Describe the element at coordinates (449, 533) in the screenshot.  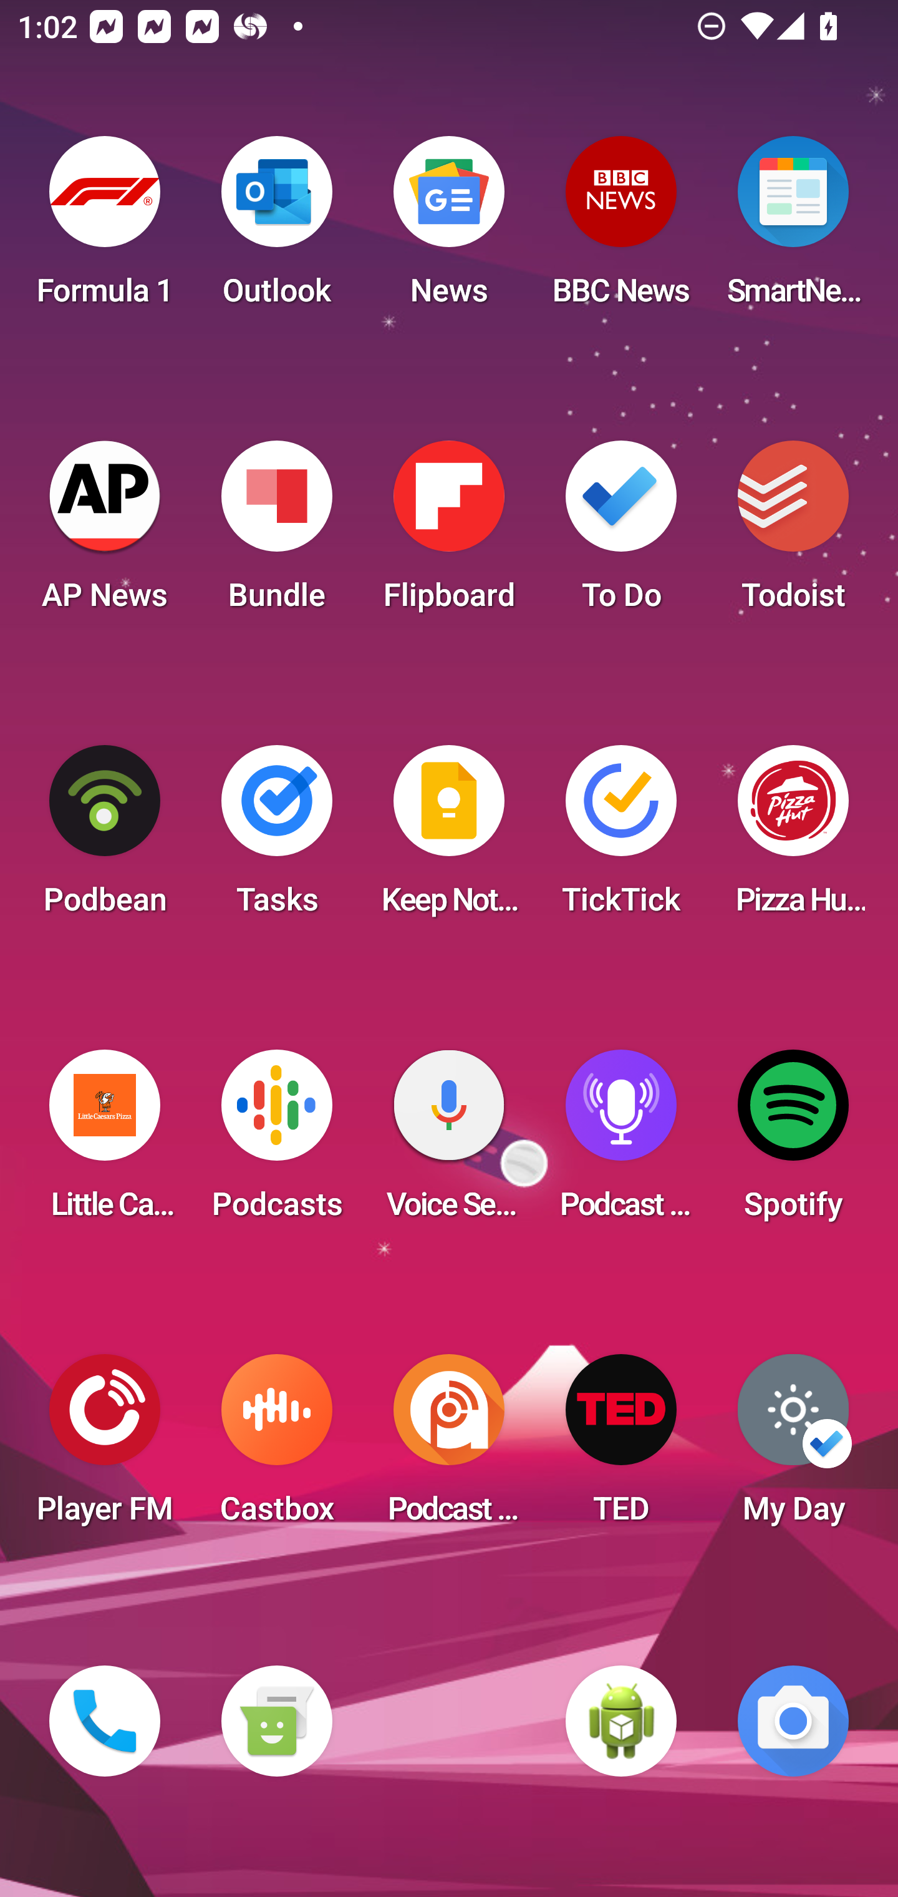
I see `Flipboard` at that location.